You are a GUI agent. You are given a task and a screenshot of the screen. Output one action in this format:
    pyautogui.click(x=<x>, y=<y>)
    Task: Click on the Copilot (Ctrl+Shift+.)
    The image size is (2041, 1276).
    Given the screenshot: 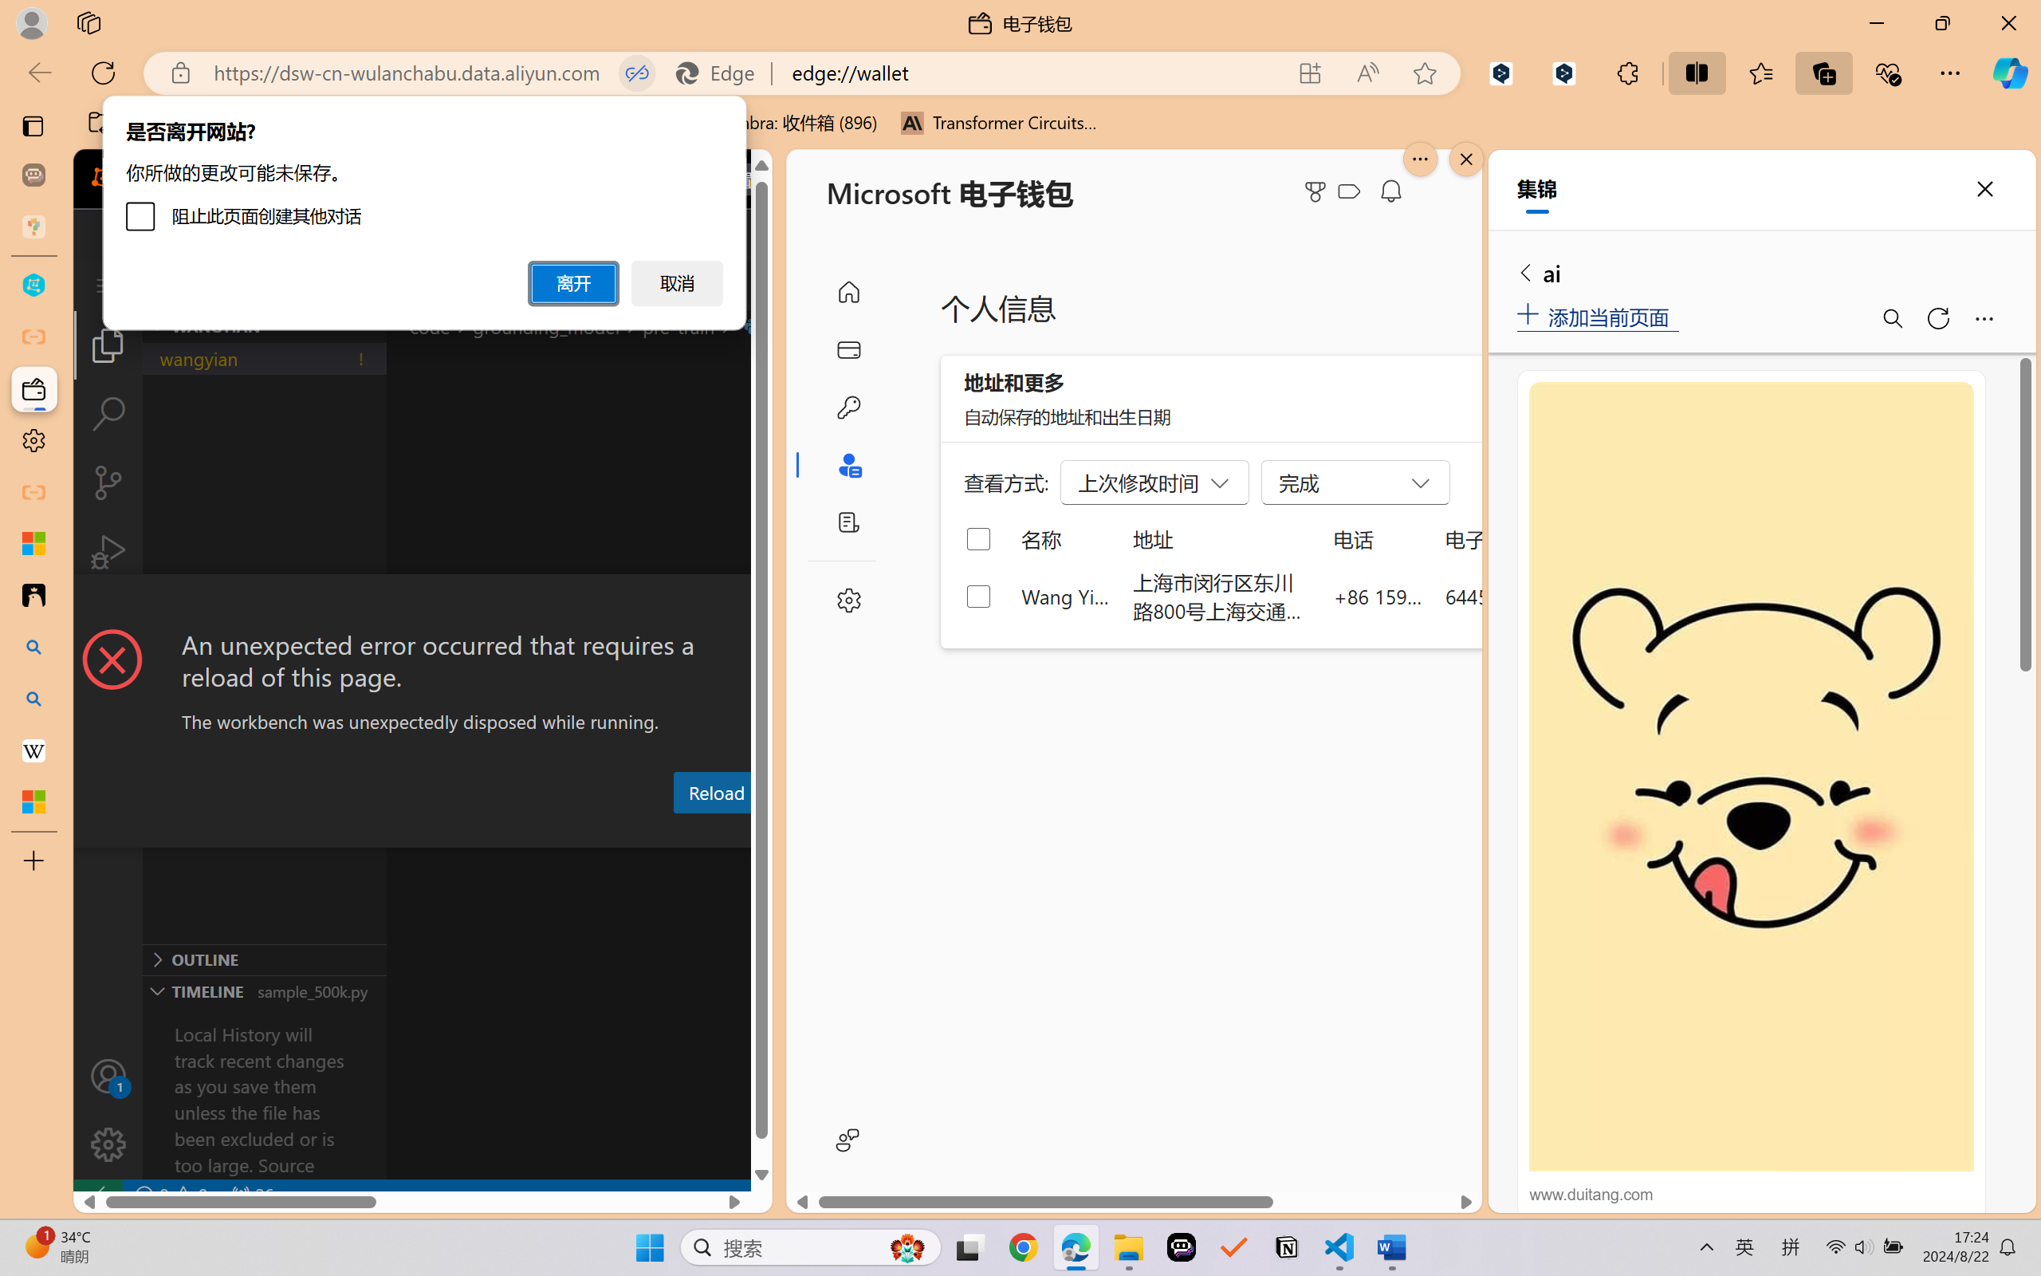 What is the action you would take?
    pyautogui.click(x=2010, y=73)
    